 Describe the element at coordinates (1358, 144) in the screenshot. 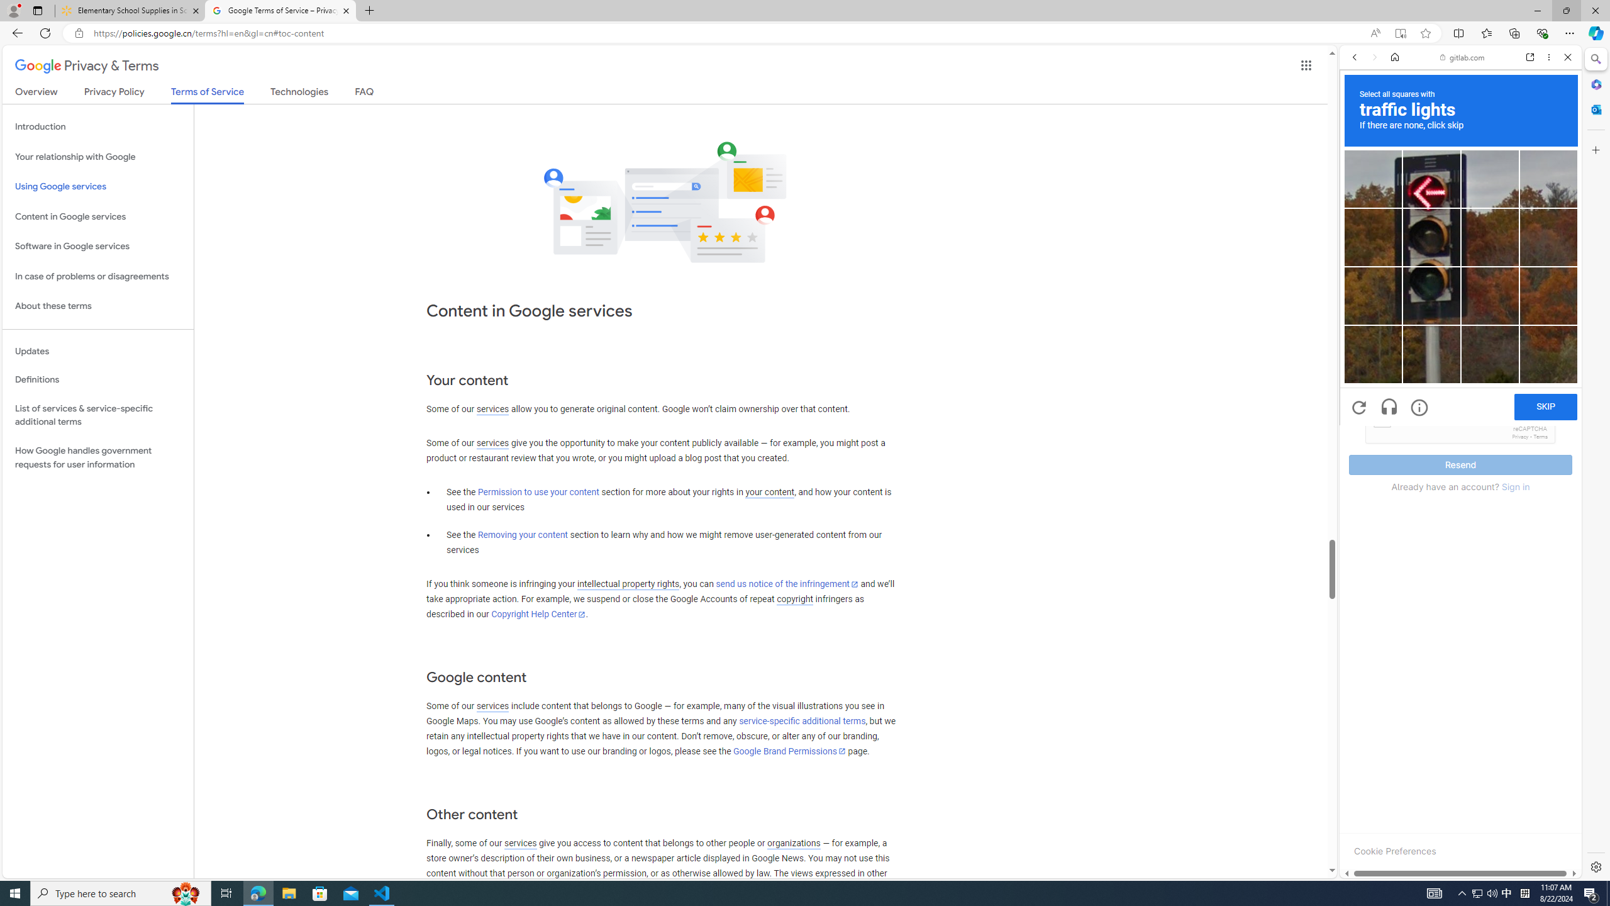

I see `ALL  ` at that location.